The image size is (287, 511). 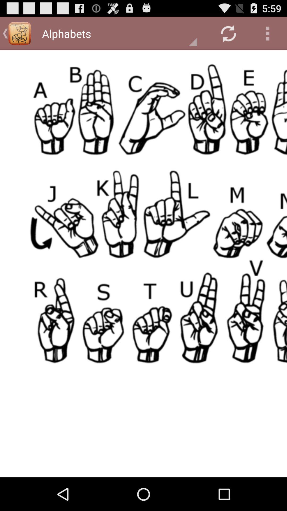 What do you see at coordinates (143, 263) in the screenshot?
I see `different image` at bounding box center [143, 263].